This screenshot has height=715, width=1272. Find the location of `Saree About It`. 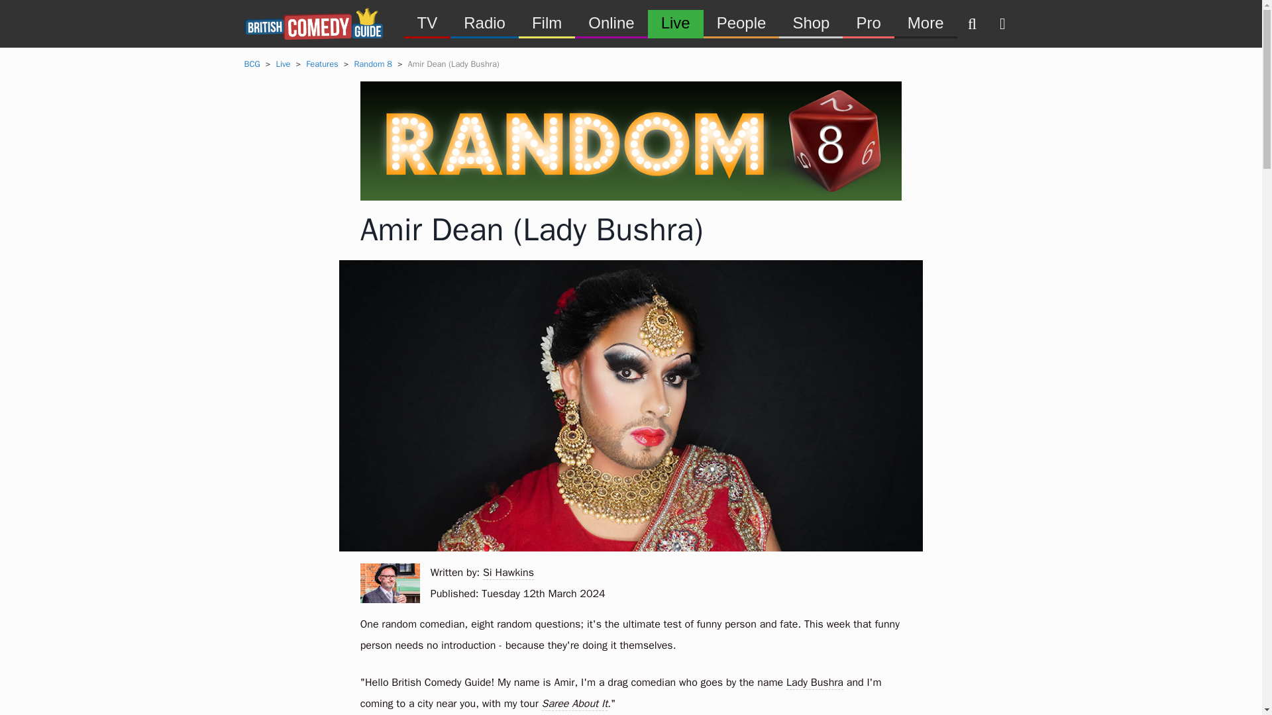

Saree About It is located at coordinates (574, 704).